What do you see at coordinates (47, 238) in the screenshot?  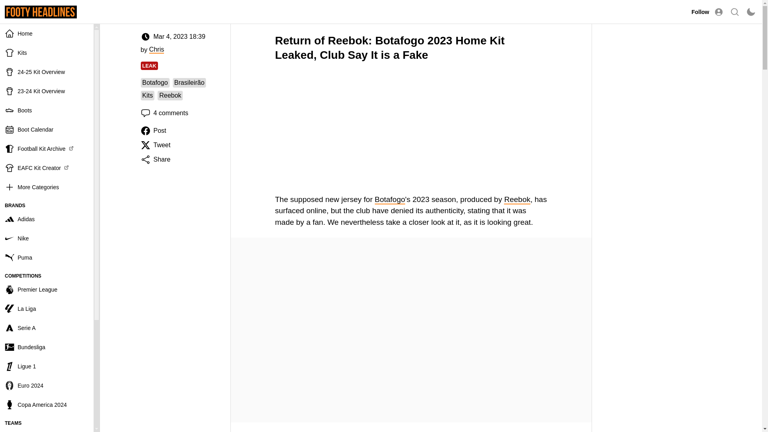 I see `Nike` at bounding box center [47, 238].